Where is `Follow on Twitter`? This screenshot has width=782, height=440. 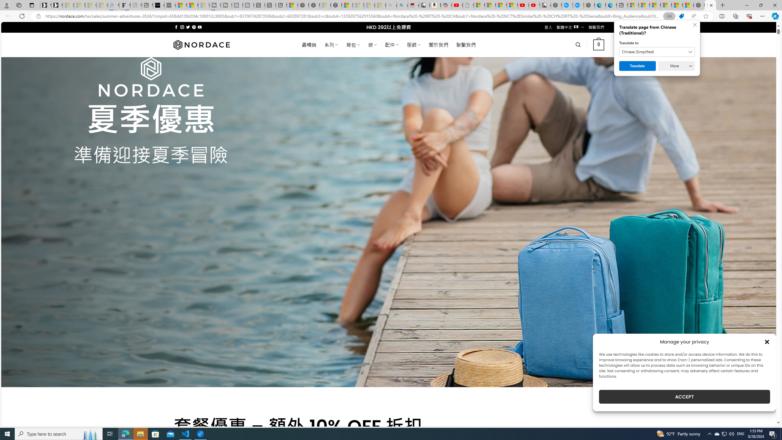
Follow on Twitter is located at coordinates (188, 27).